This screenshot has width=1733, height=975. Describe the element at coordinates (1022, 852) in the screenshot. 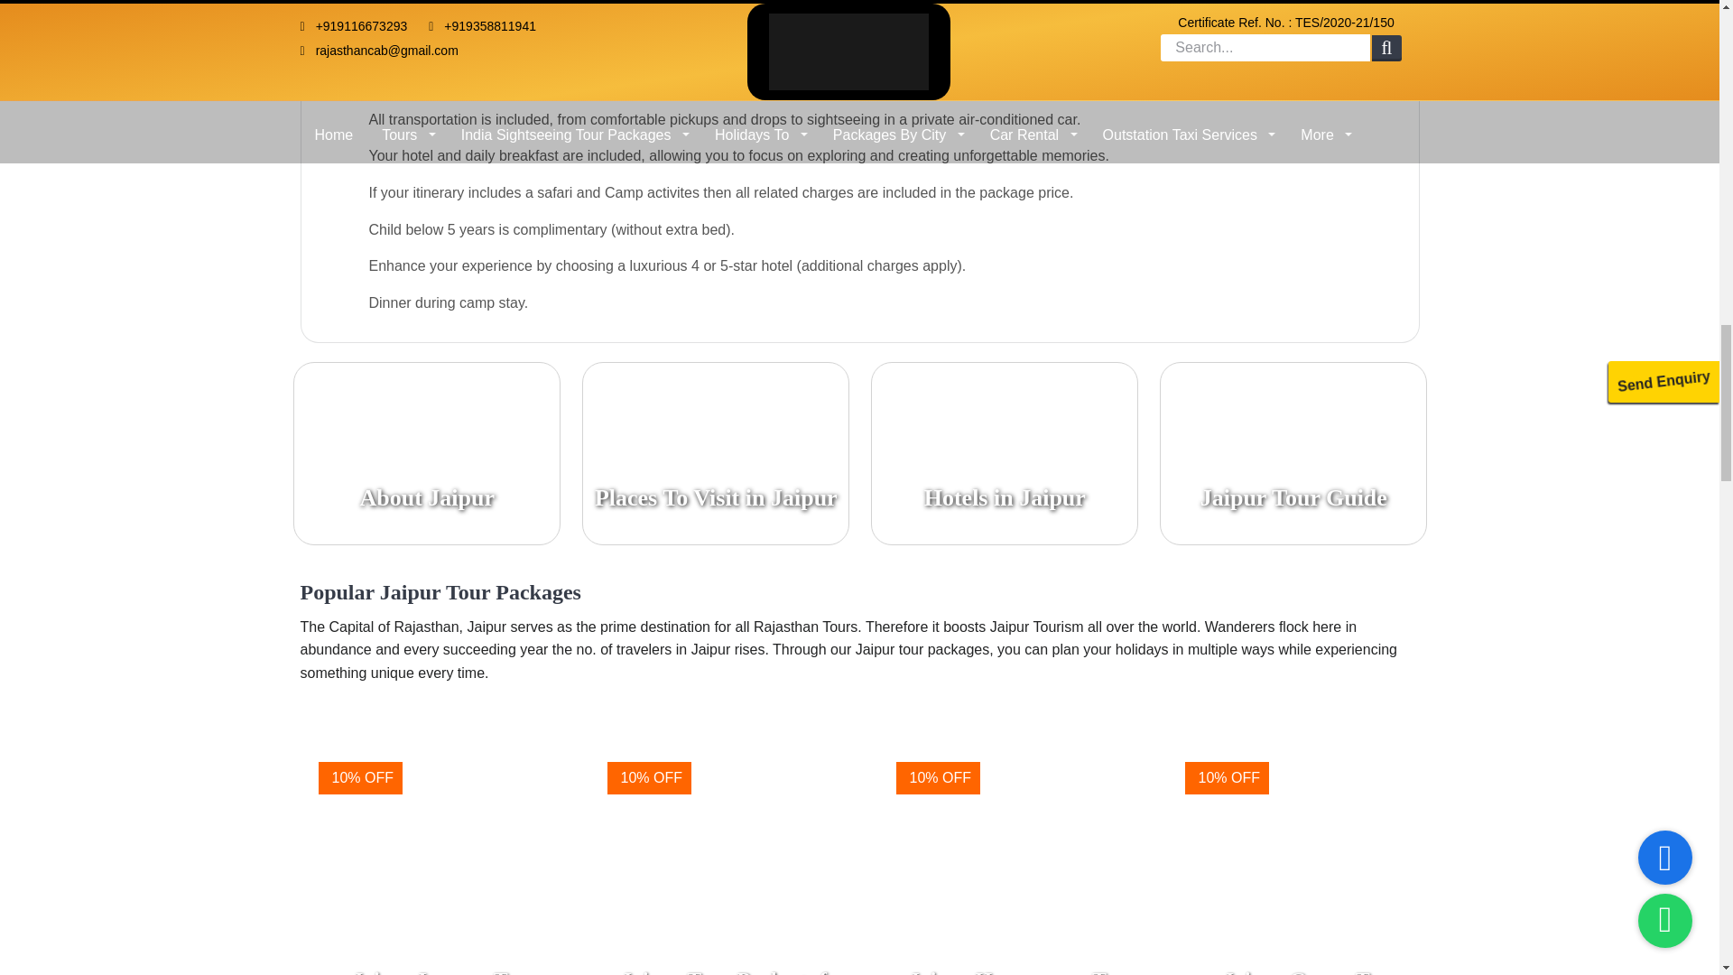

I see `Rajasthan Desert Tour Package` at that location.